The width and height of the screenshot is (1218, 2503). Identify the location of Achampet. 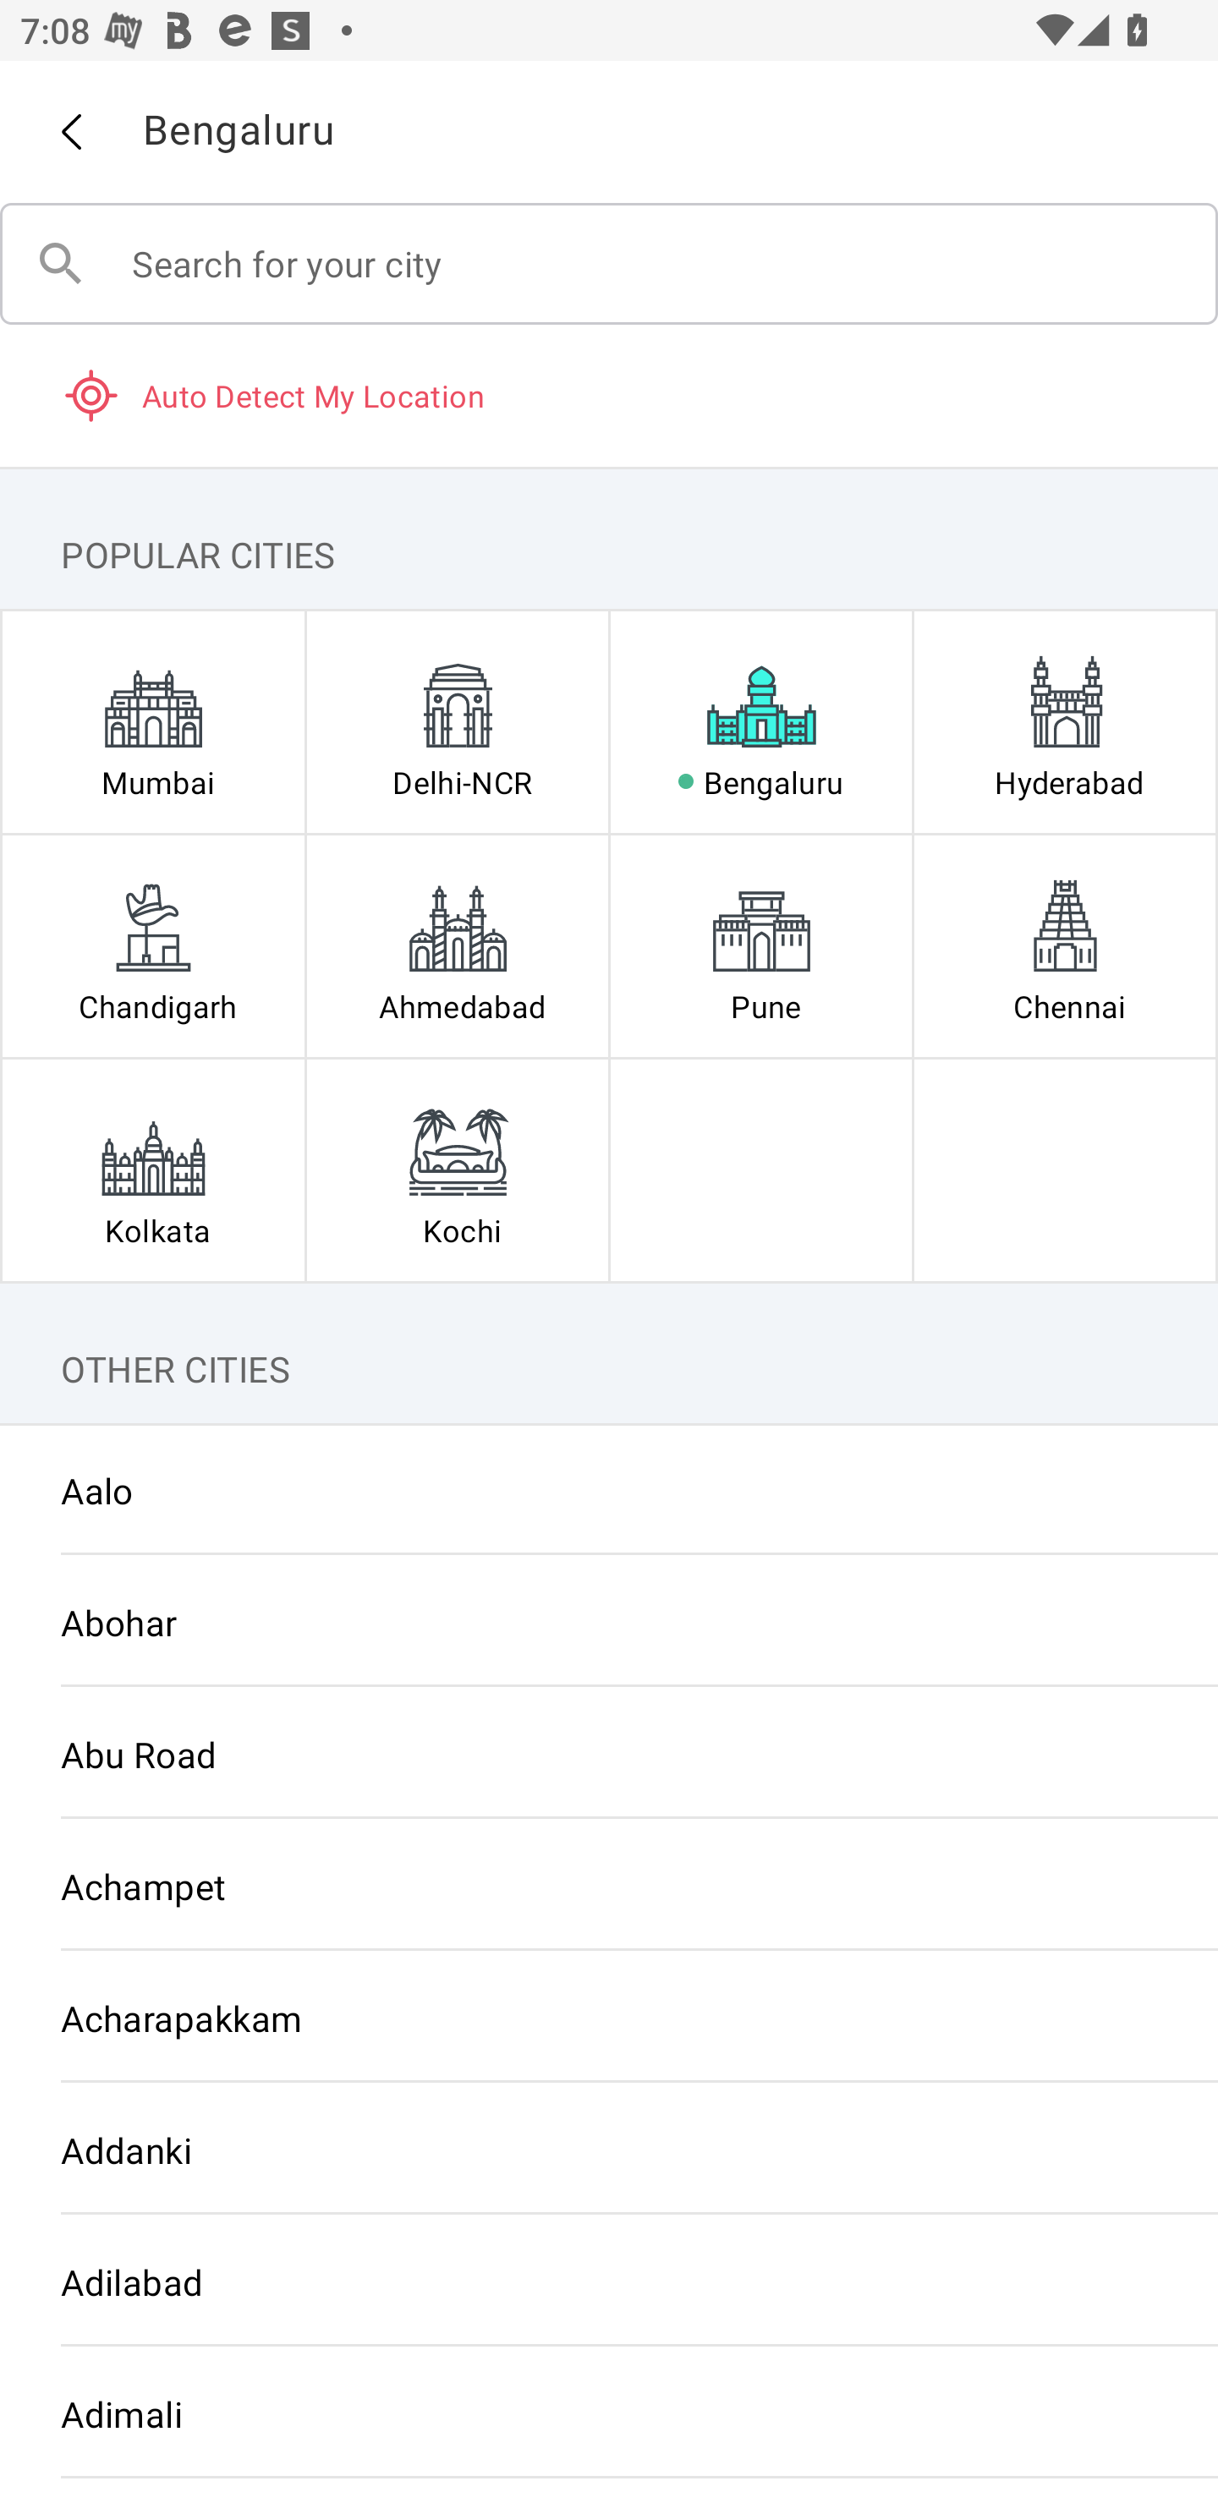
(609, 1886).